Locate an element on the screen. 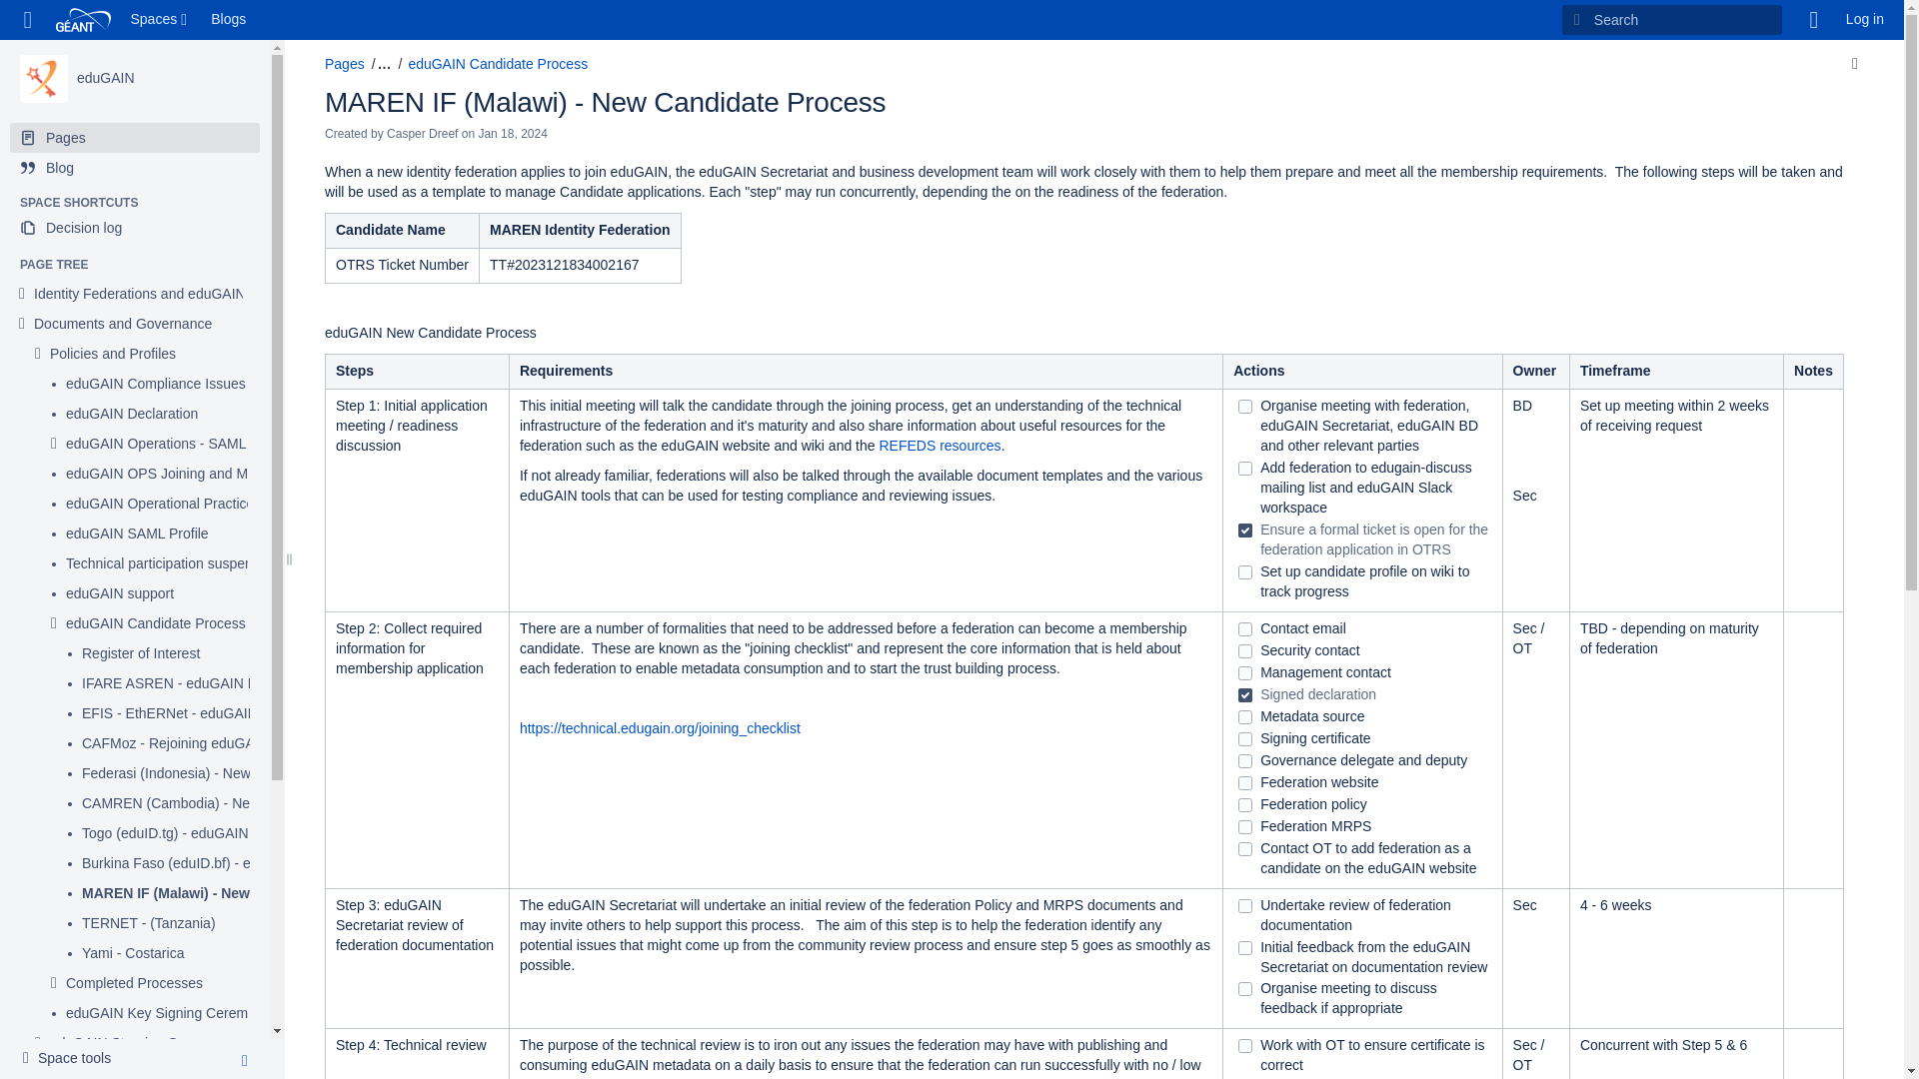 The height and width of the screenshot is (1079, 1919). eduGAIN Declaration is located at coordinates (131, 415).